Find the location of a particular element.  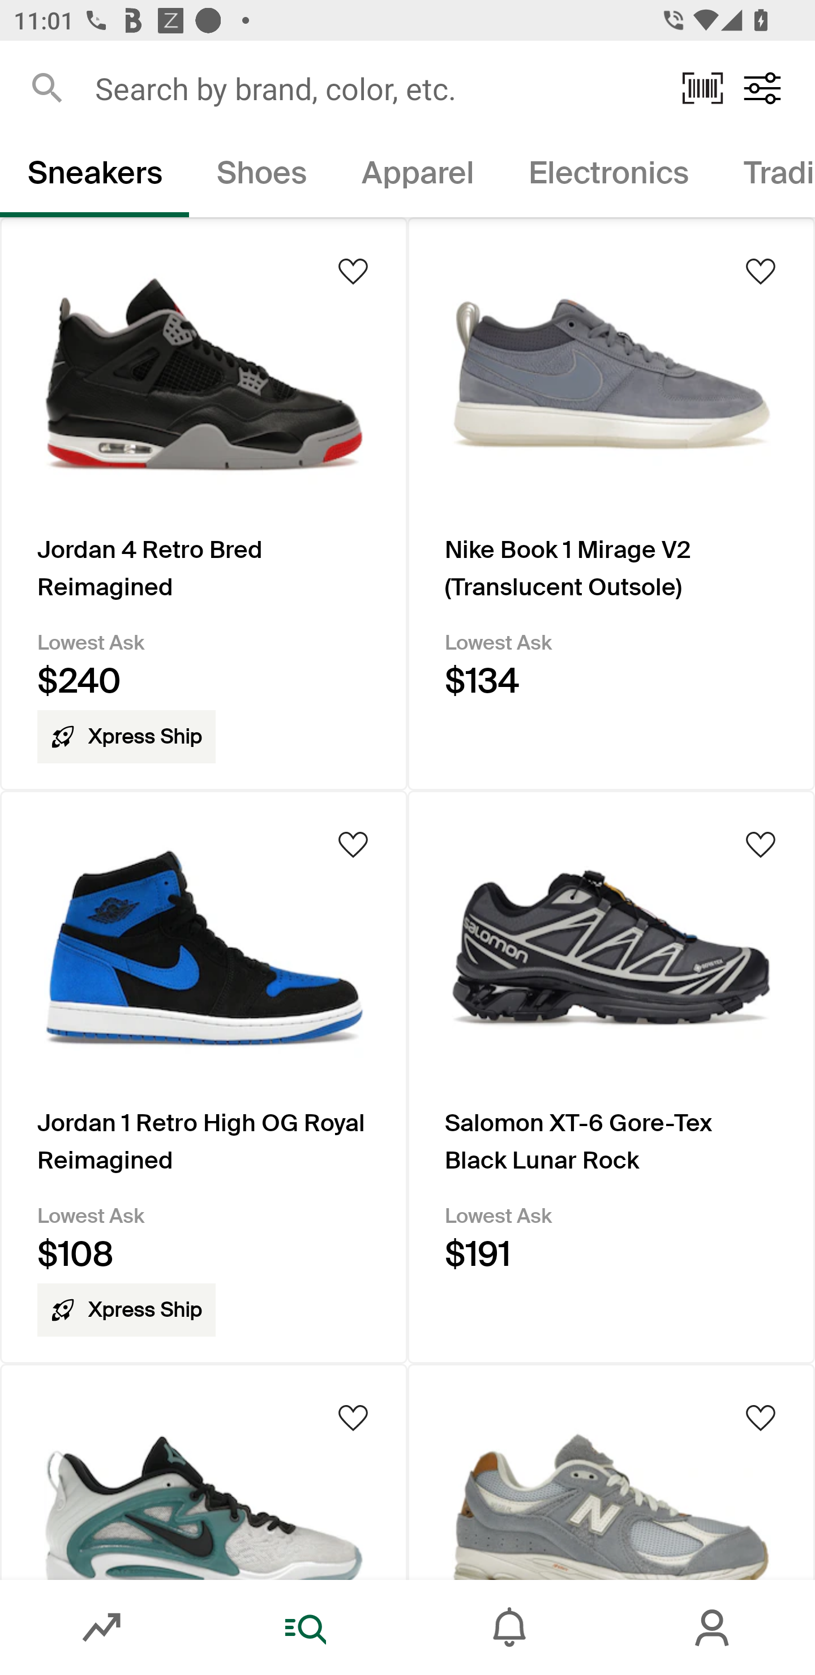

Inbox is located at coordinates (509, 1627).